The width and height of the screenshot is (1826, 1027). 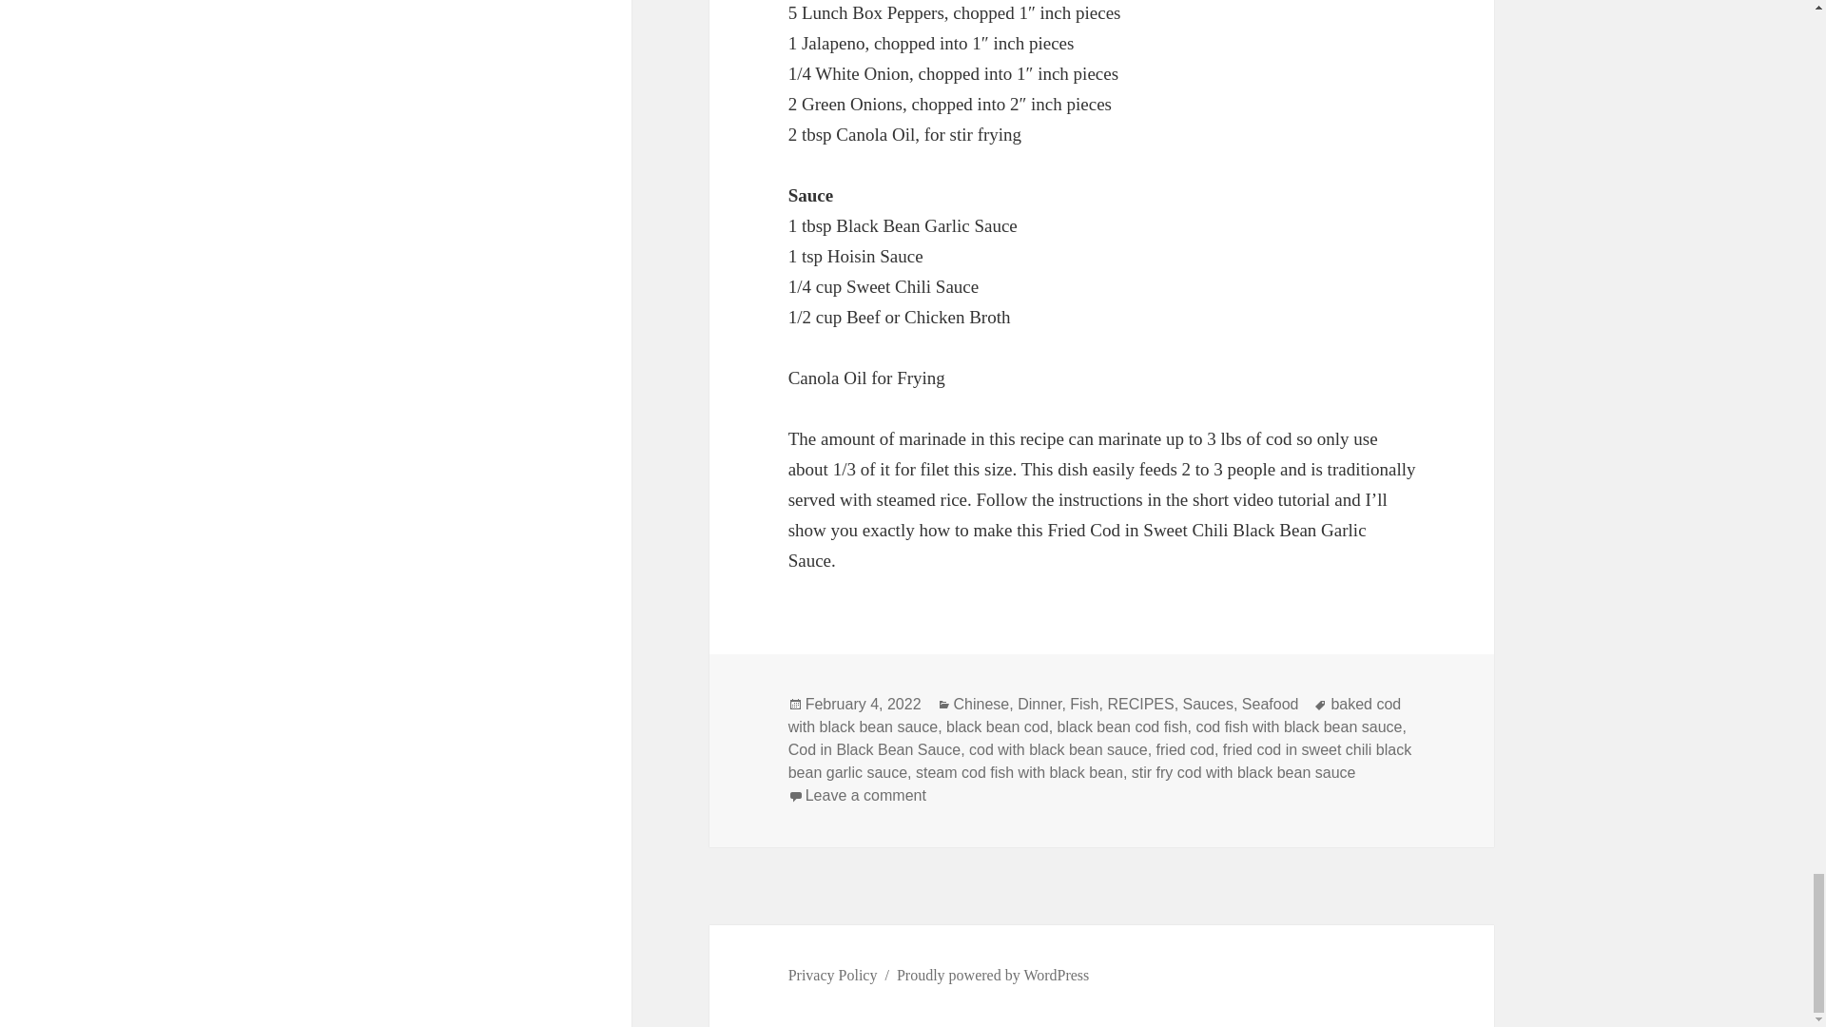 I want to click on cod fish with black bean sauce, so click(x=1299, y=727).